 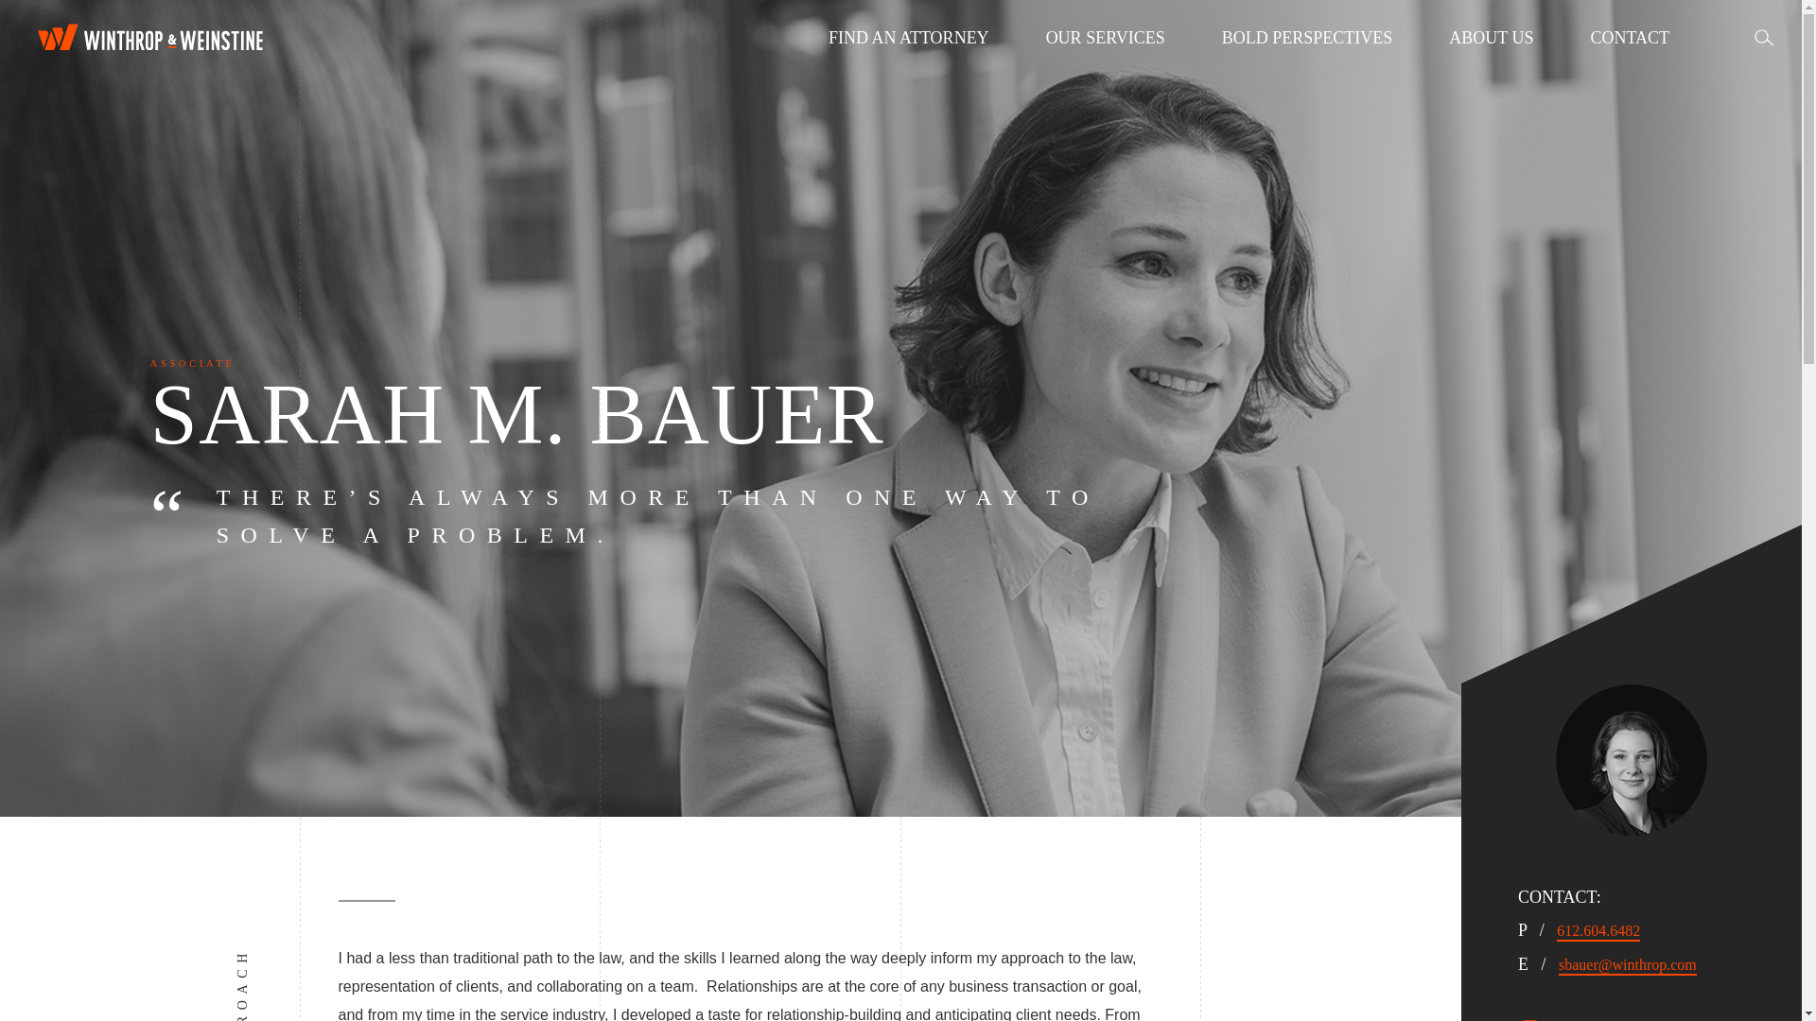 I want to click on BOLD PERSPECTIVES, so click(x=1307, y=38).